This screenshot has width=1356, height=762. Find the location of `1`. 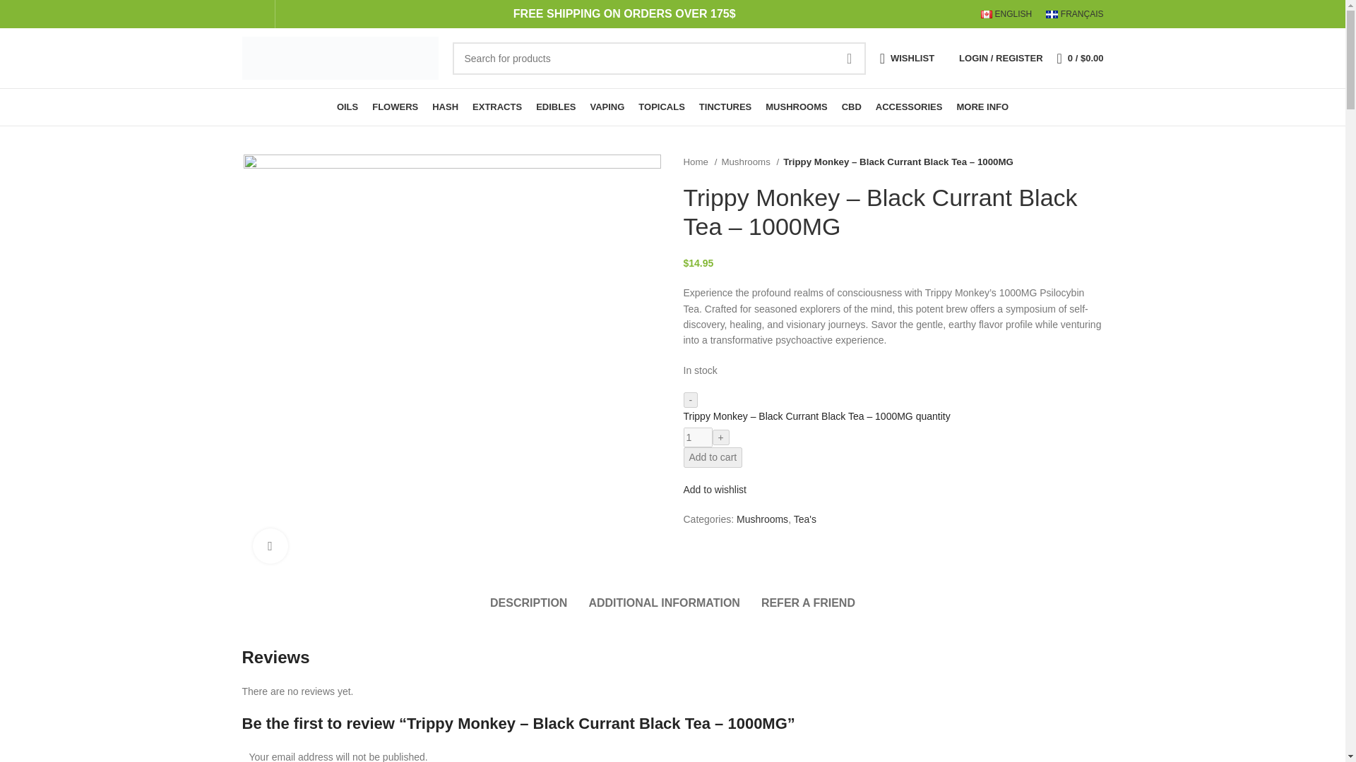

1 is located at coordinates (698, 437).